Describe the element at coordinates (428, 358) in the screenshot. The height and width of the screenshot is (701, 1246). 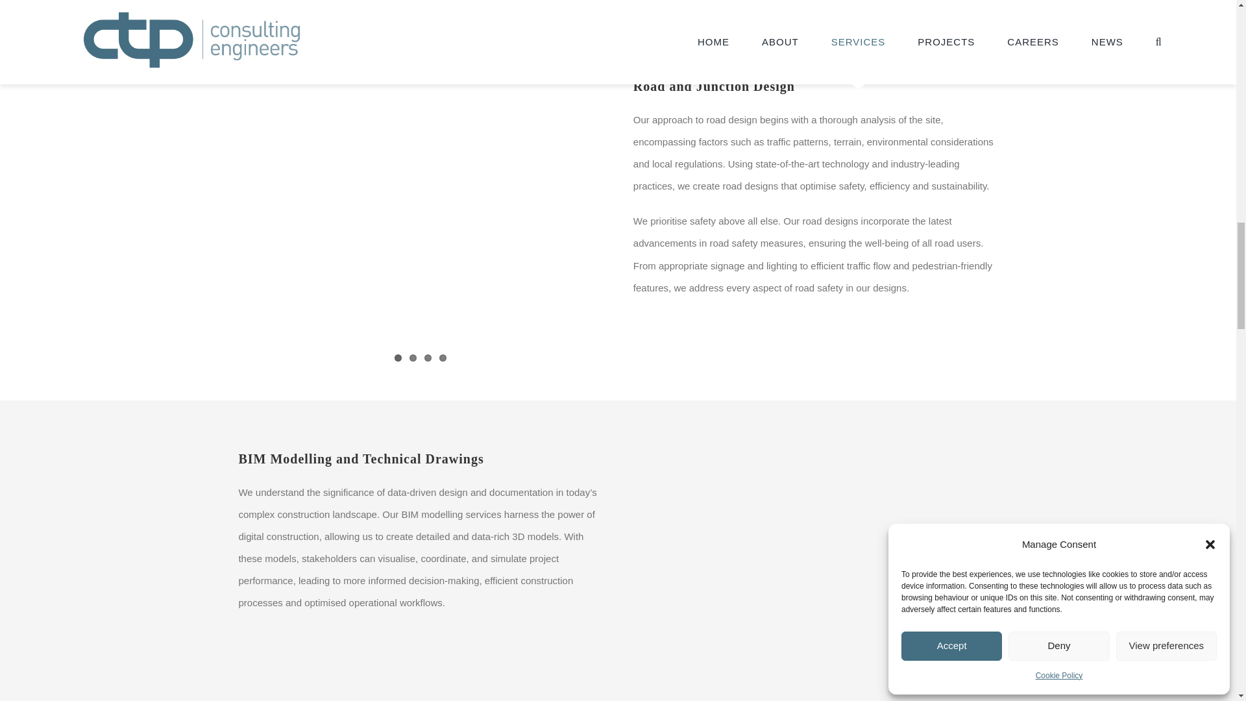
I see `3` at that location.